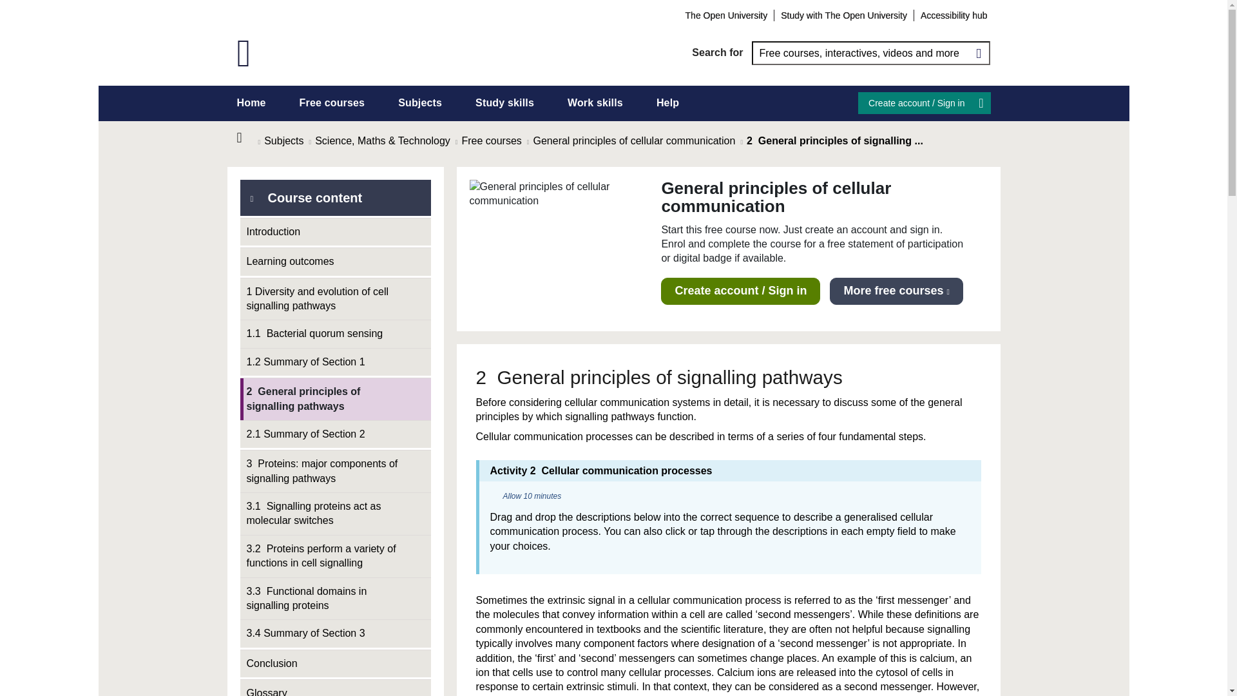 Image resolution: width=1237 pixels, height=696 pixels. I want to click on Home, so click(247, 138).